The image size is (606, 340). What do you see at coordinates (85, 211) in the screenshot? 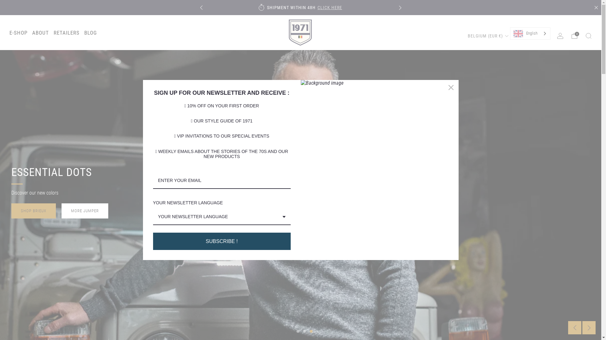
I see `MORE JUMPER` at bounding box center [85, 211].